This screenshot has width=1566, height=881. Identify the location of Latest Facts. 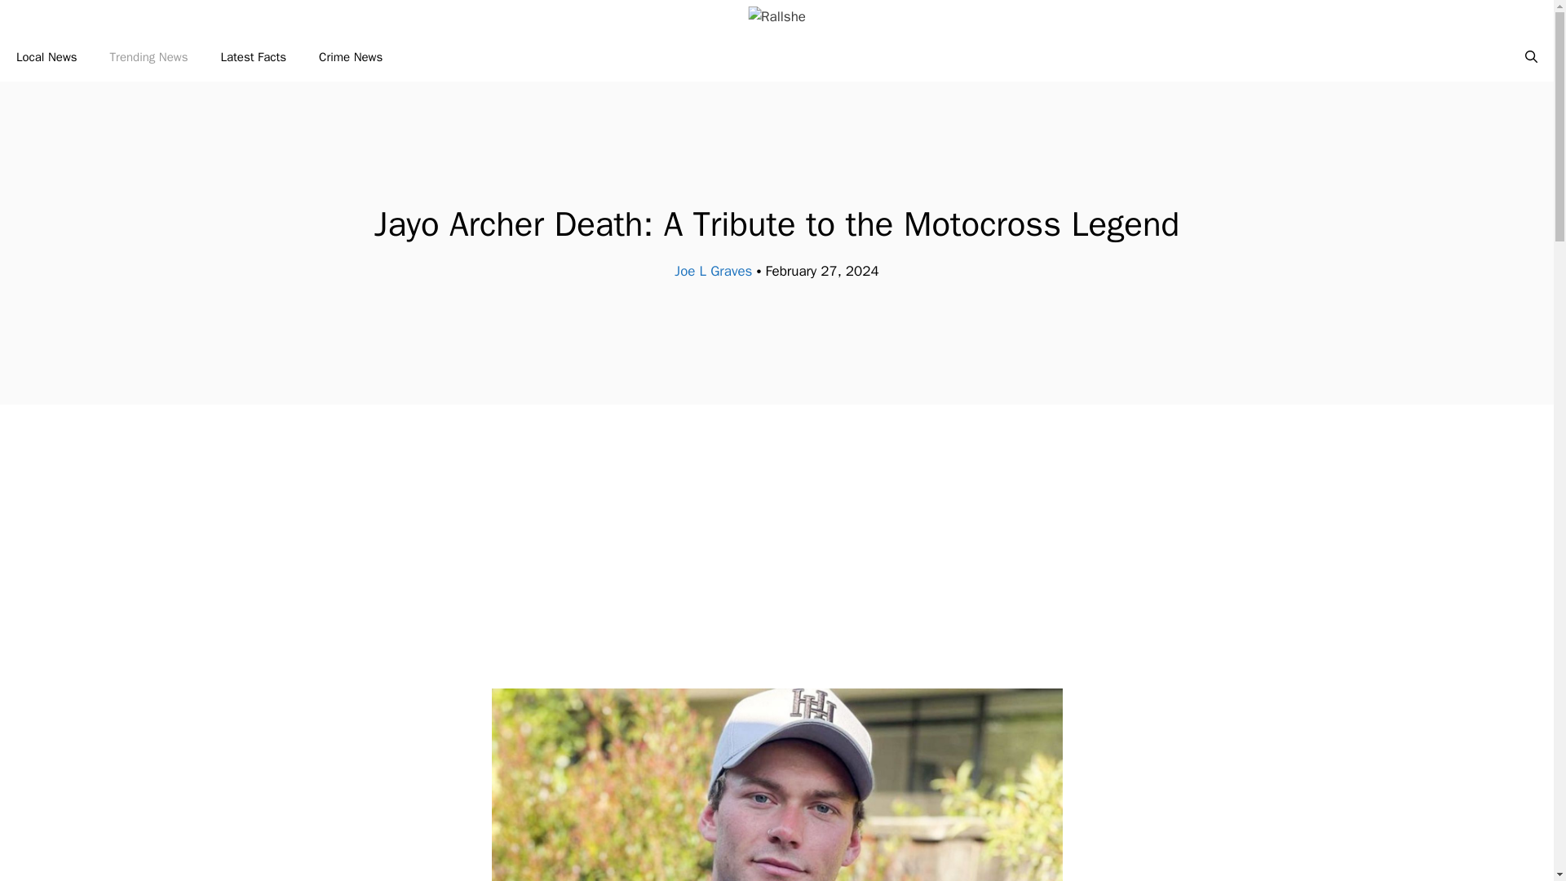
(253, 57).